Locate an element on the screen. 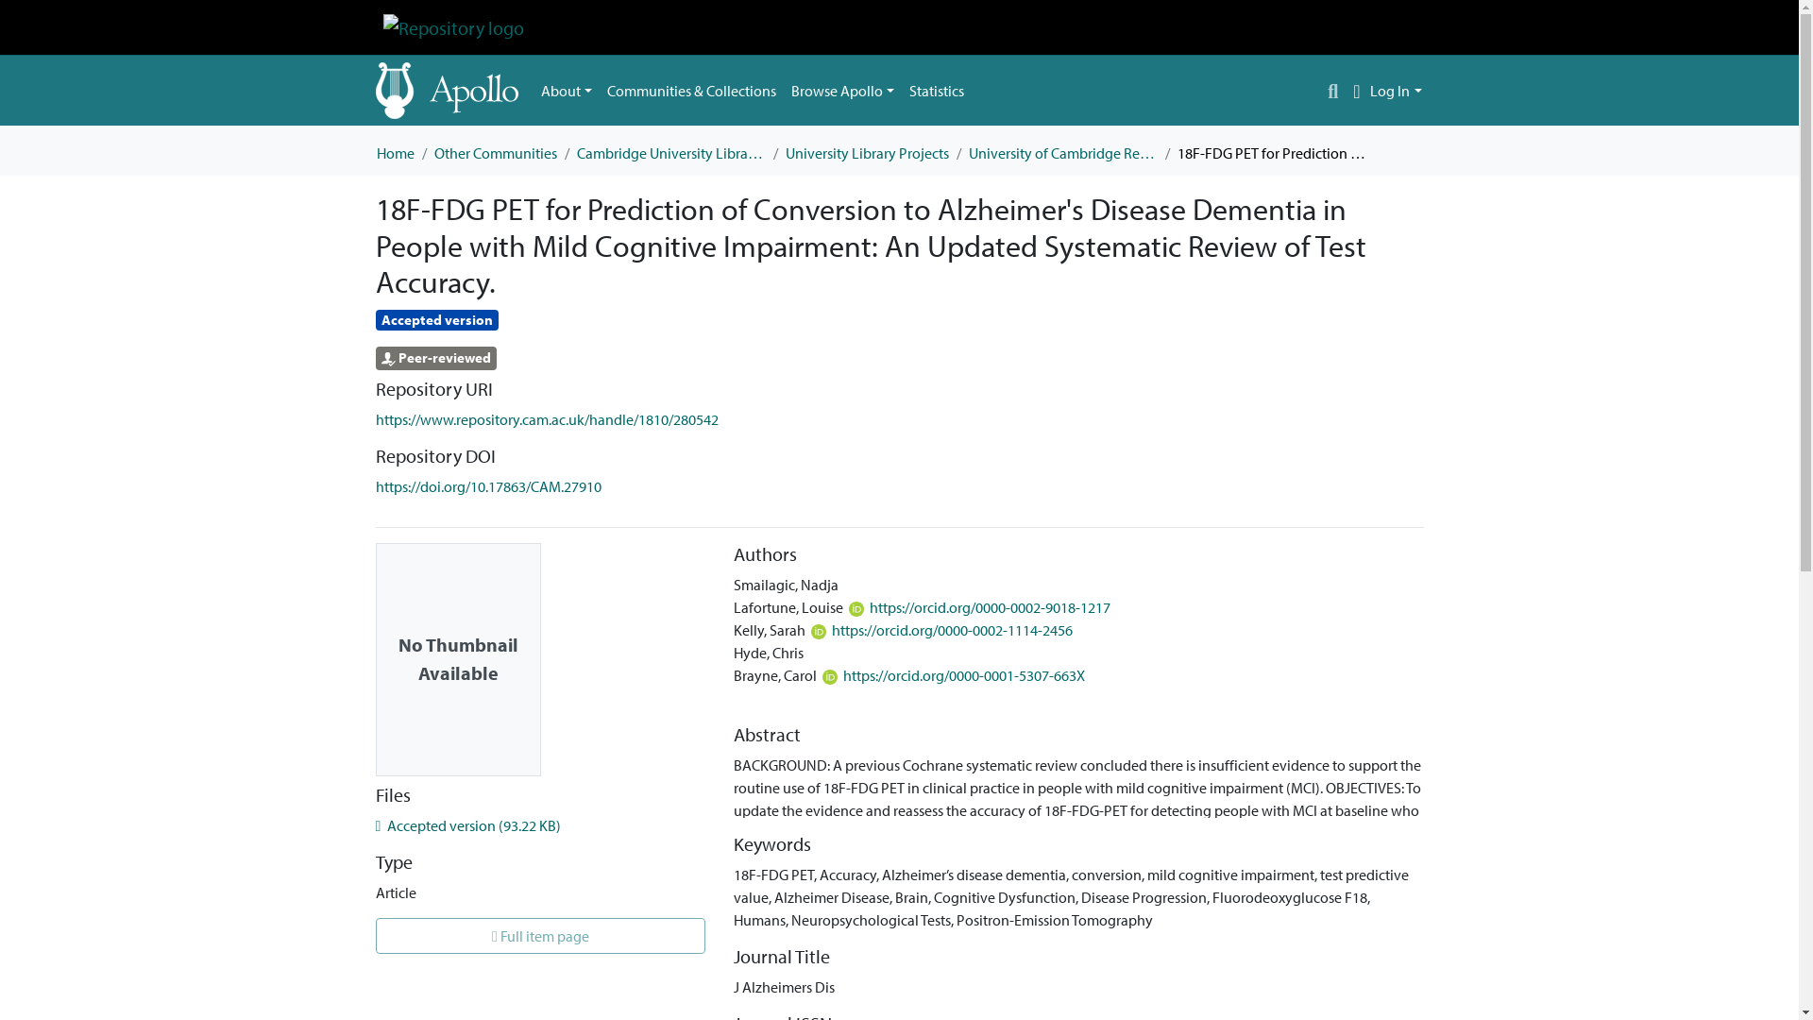 The image size is (1813, 1020). Full item page is located at coordinates (540, 935).